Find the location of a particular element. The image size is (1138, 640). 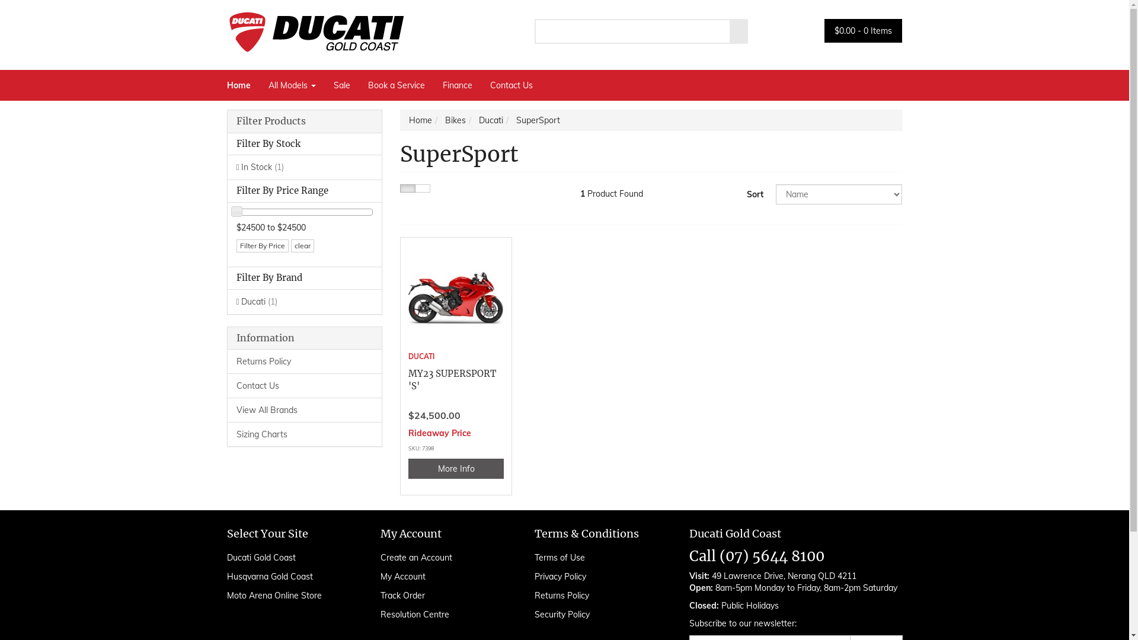

Book a Service is located at coordinates (397, 85).